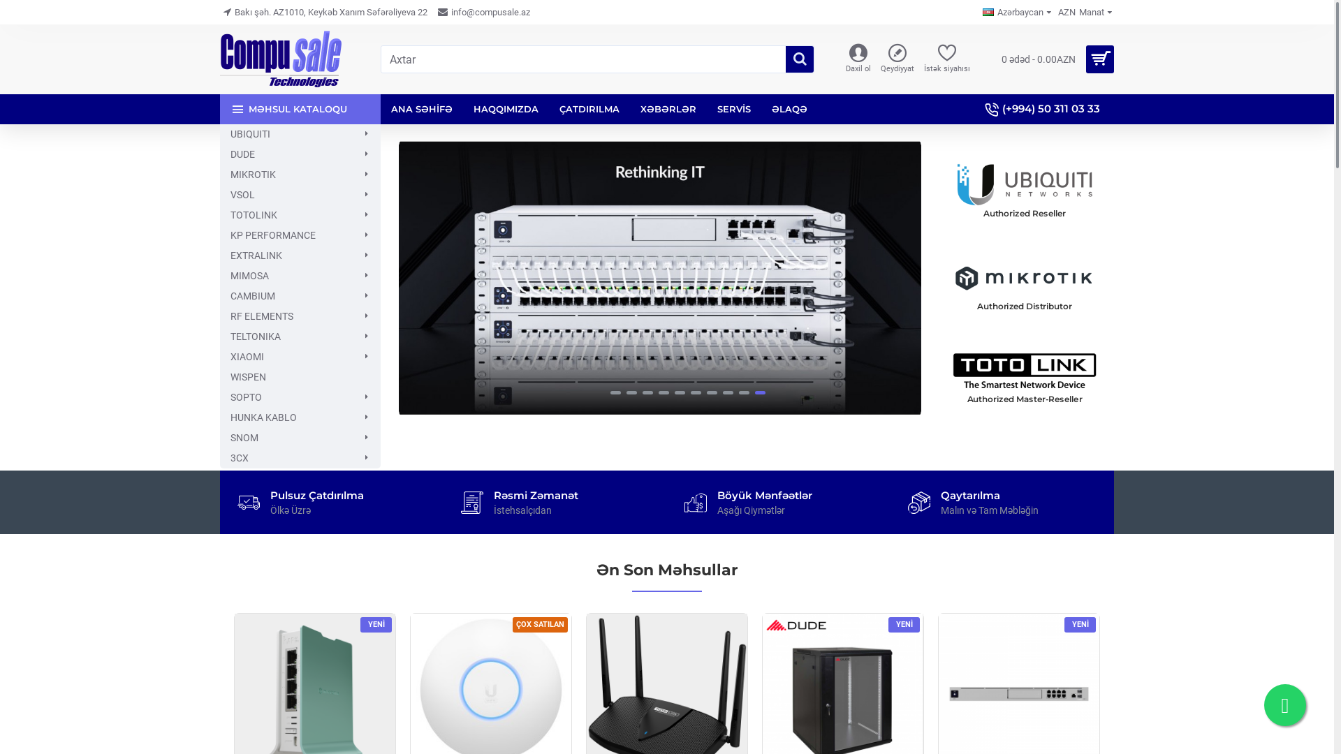  What do you see at coordinates (1025, 278) in the screenshot?
I see `Authorized Distributor` at bounding box center [1025, 278].